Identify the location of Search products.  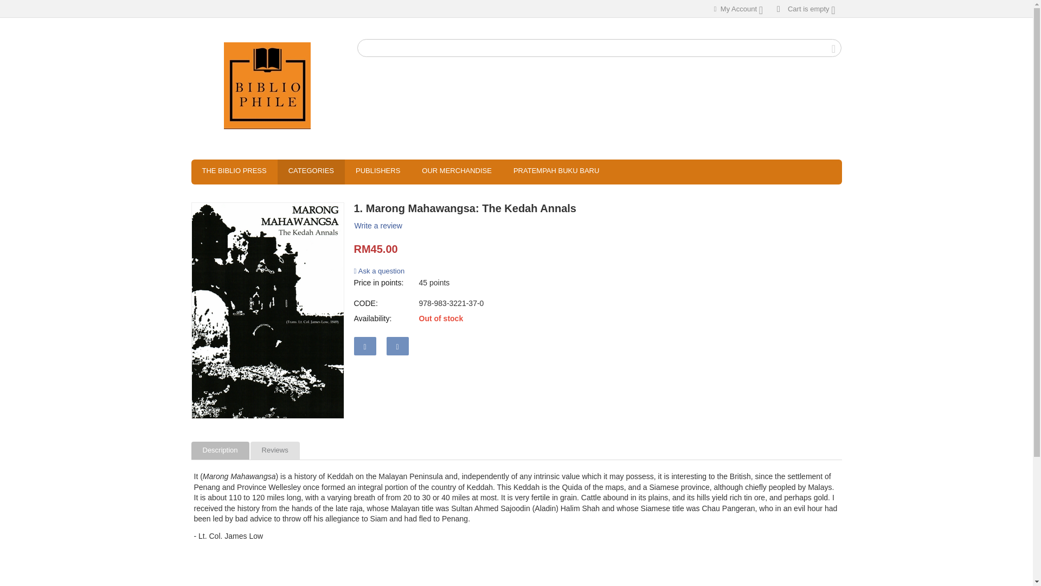
(600, 48).